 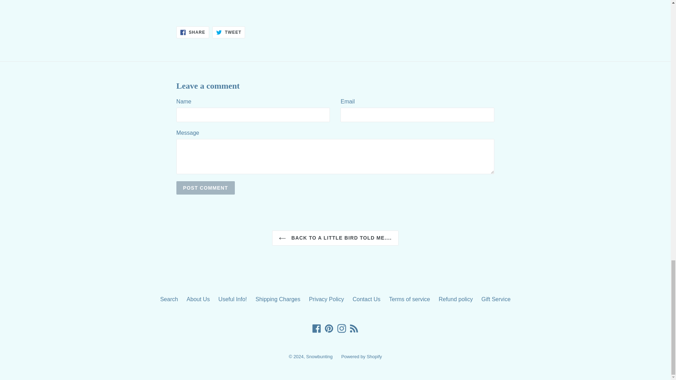 I want to click on Post comment, so click(x=206, y=188).